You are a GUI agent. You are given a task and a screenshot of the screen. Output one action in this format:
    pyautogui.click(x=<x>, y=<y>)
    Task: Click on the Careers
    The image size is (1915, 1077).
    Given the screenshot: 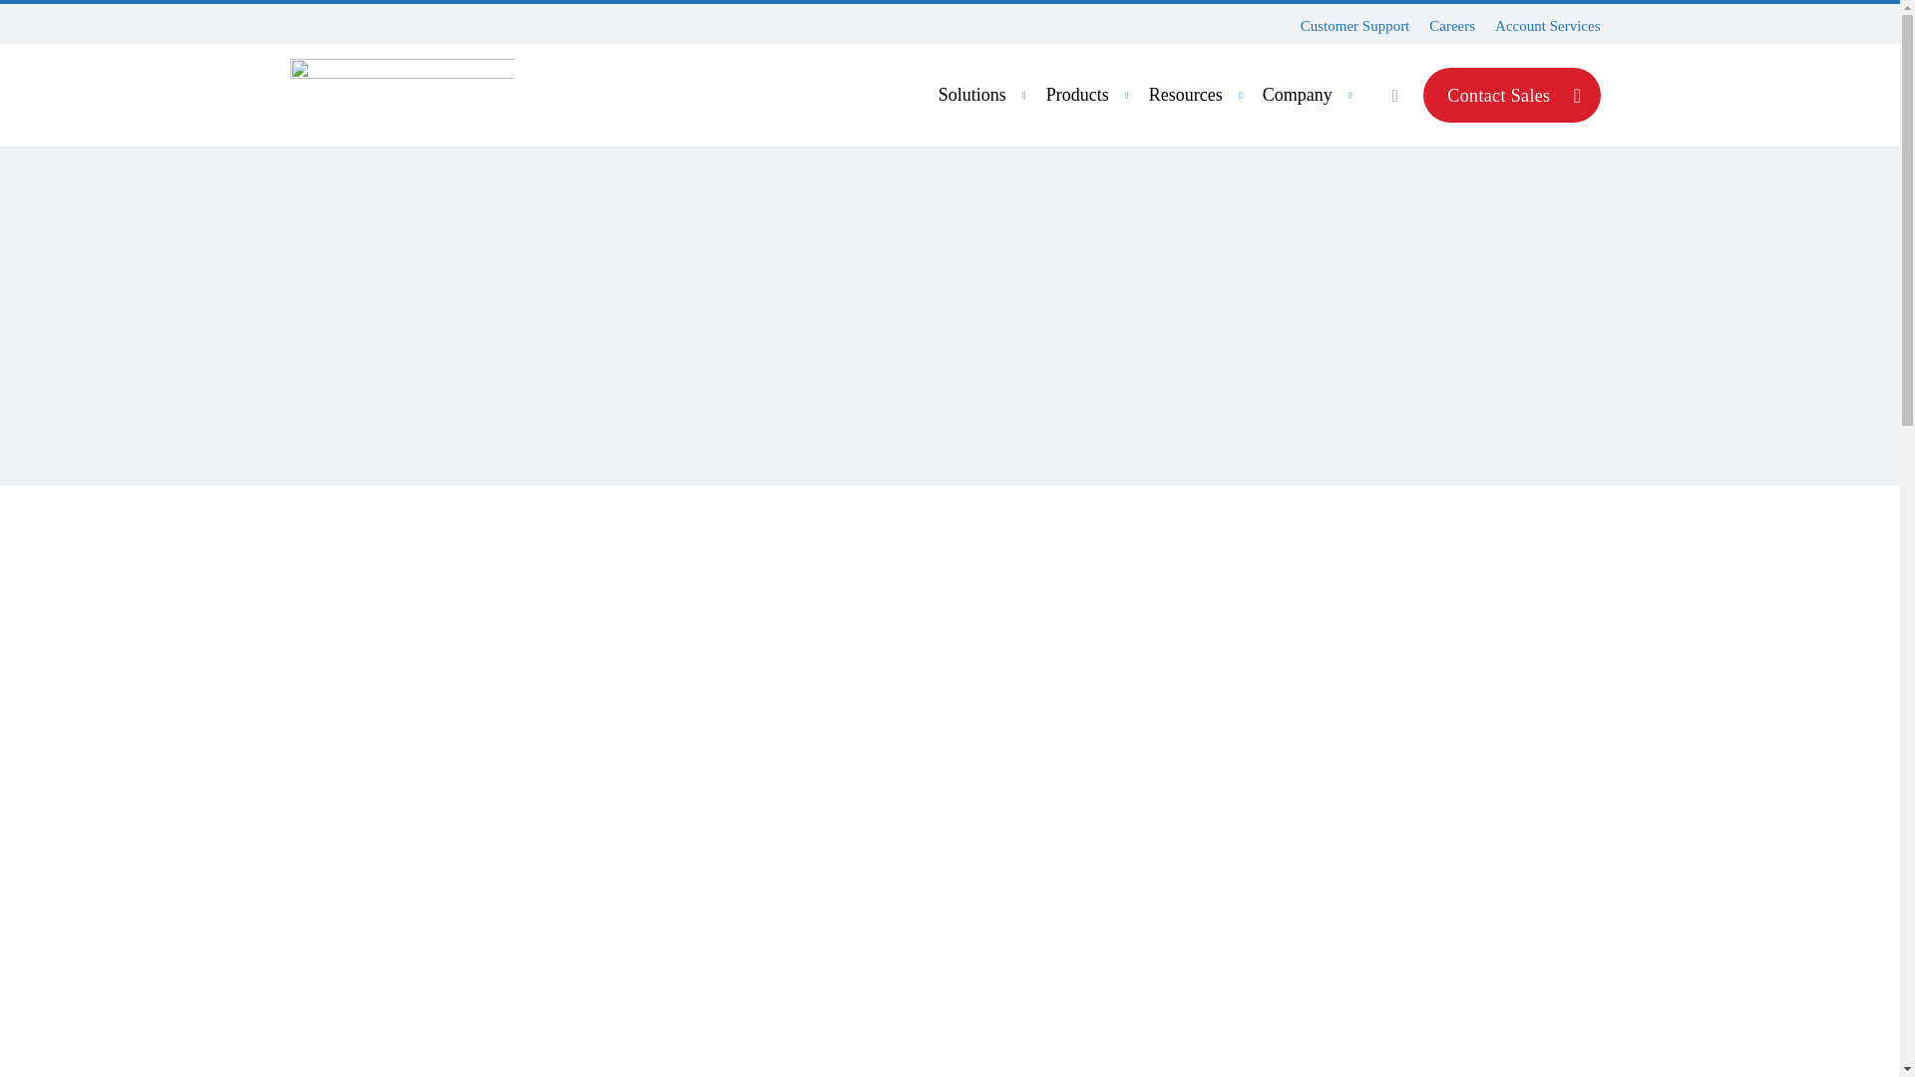 What is the action you would take?
    pyautogui.click(x=1354, y=26)
    